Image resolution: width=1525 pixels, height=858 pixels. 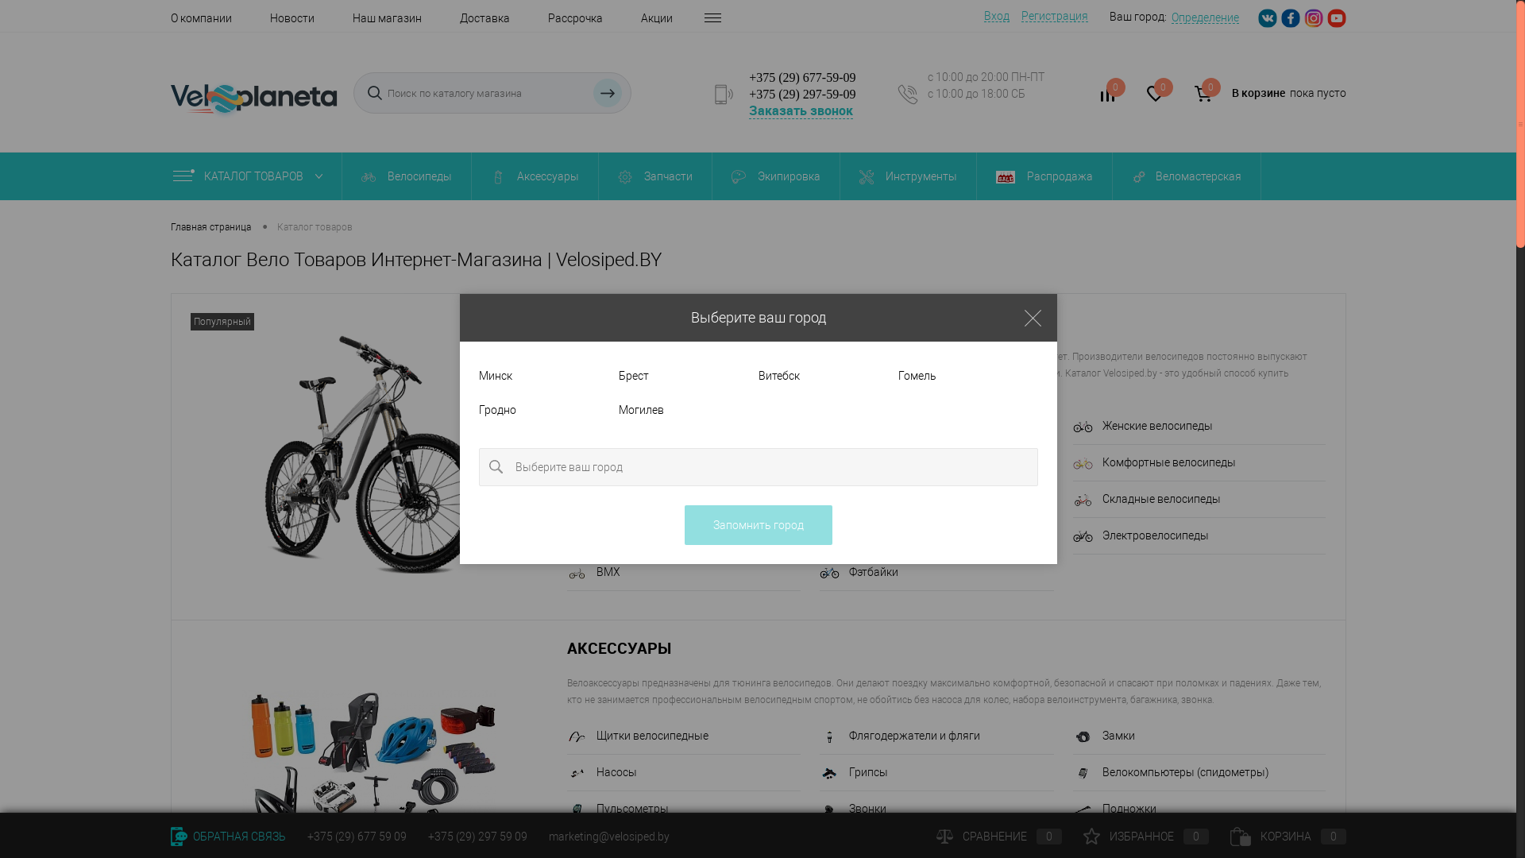 What do you see at coordinates (1203, 94) in the screenshot?
I see `0` at bounding box center [1203, 94].